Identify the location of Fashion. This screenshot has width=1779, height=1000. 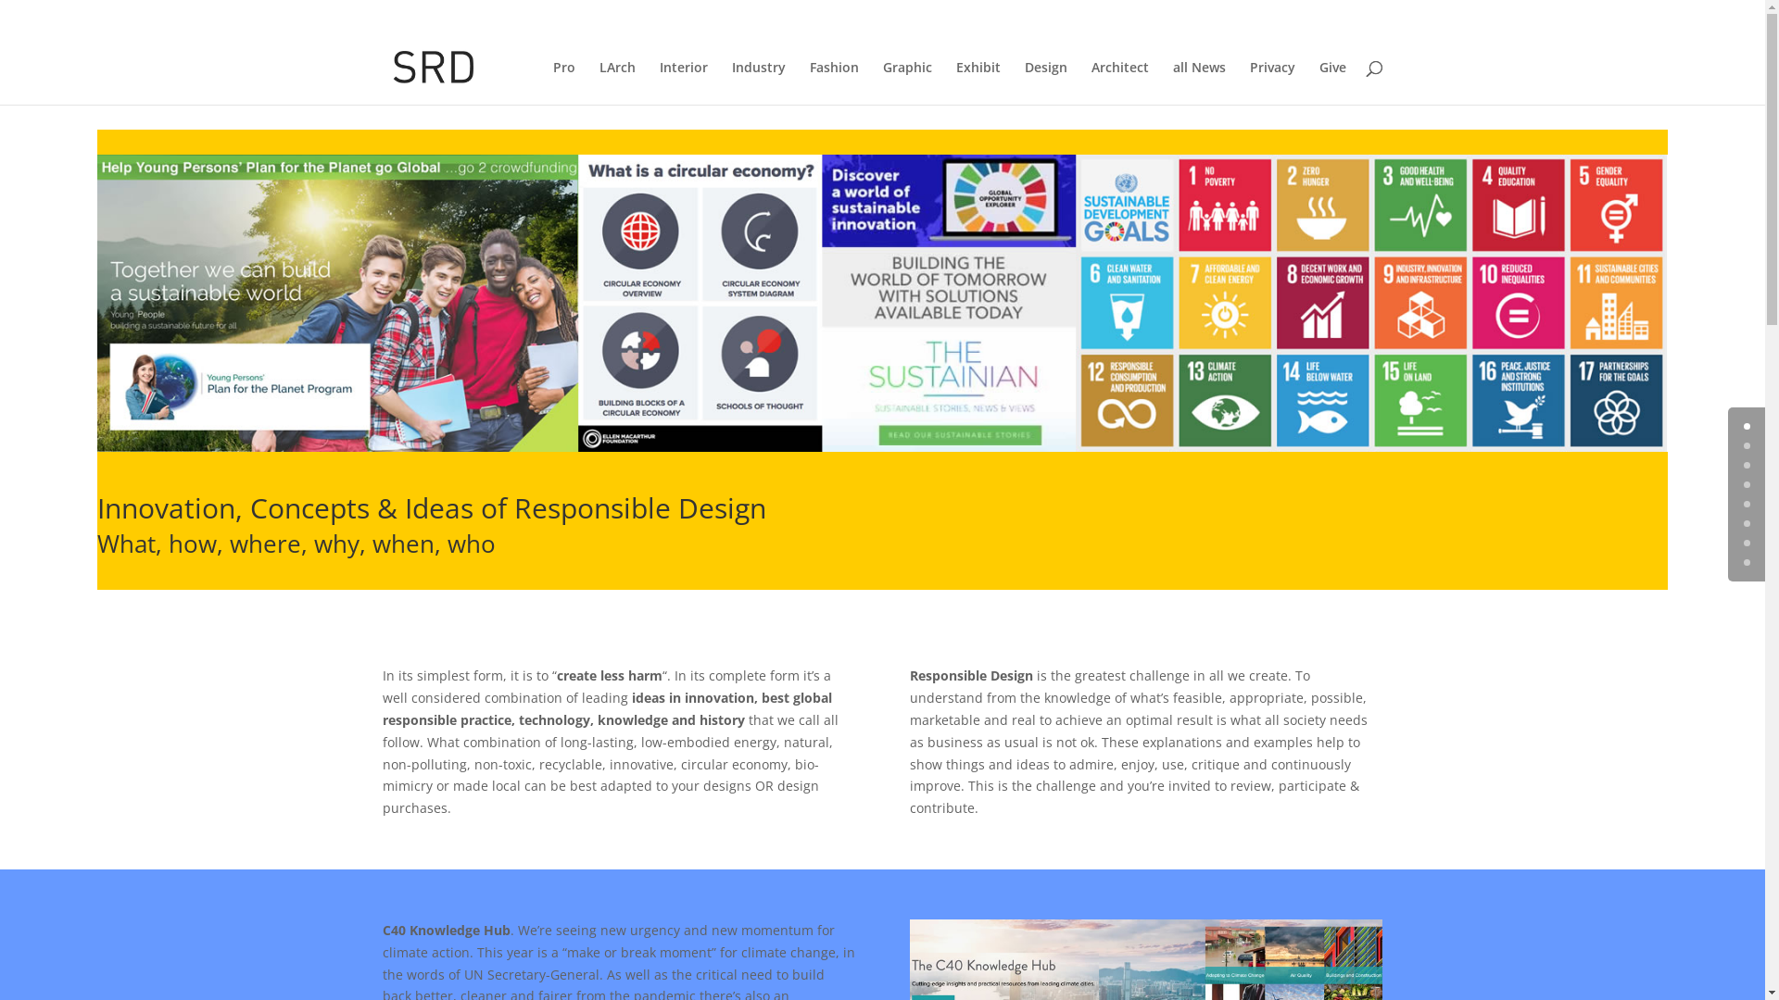
(834, 83).